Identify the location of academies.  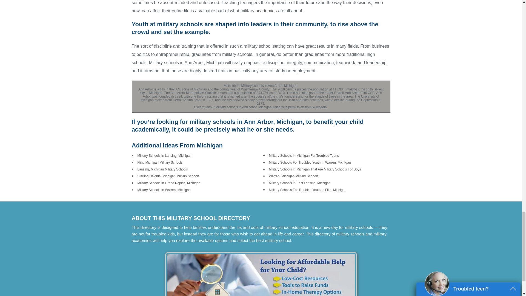
(266, 11).